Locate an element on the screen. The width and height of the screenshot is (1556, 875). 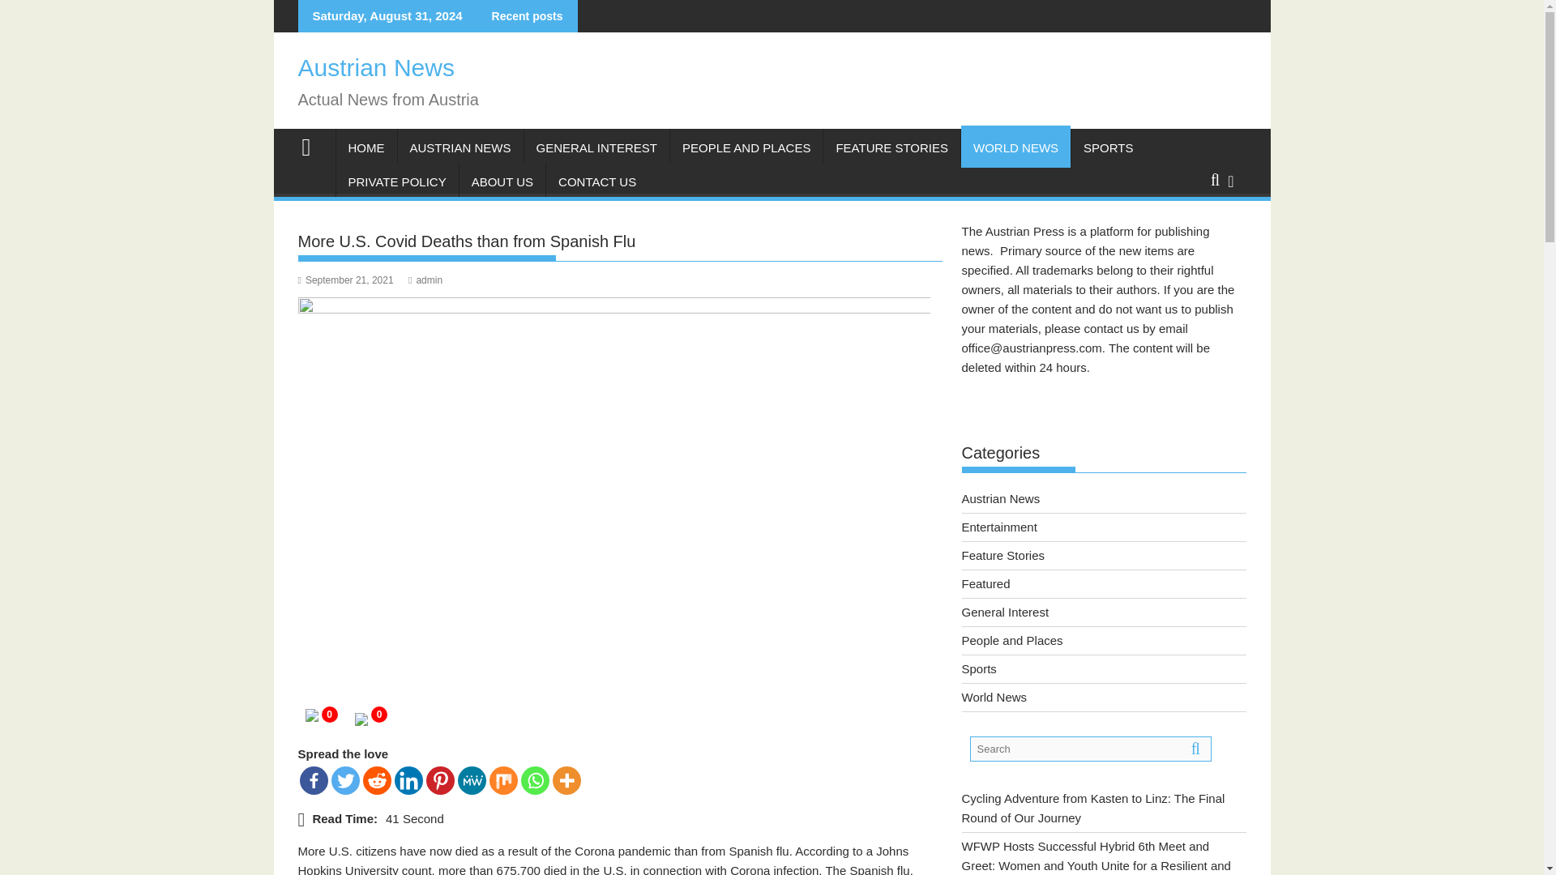
ABOUT US is located at coordinates (502, 181).